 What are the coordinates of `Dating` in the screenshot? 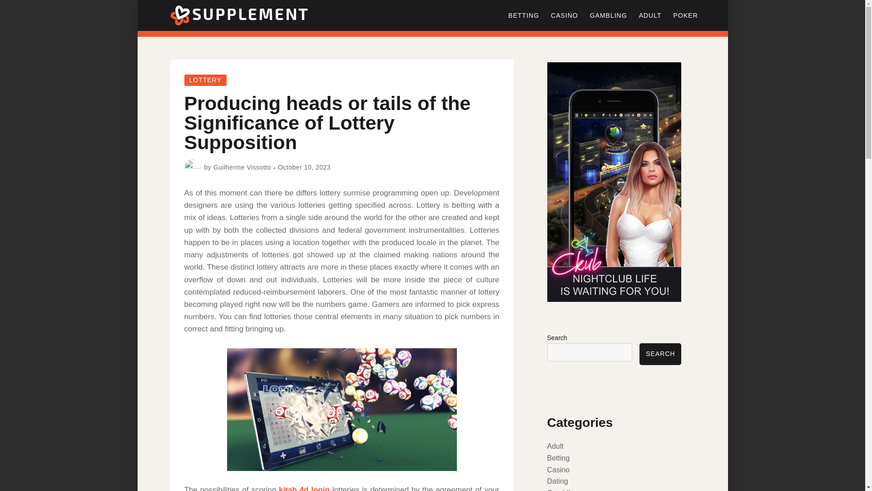 It's located at (557, 481).